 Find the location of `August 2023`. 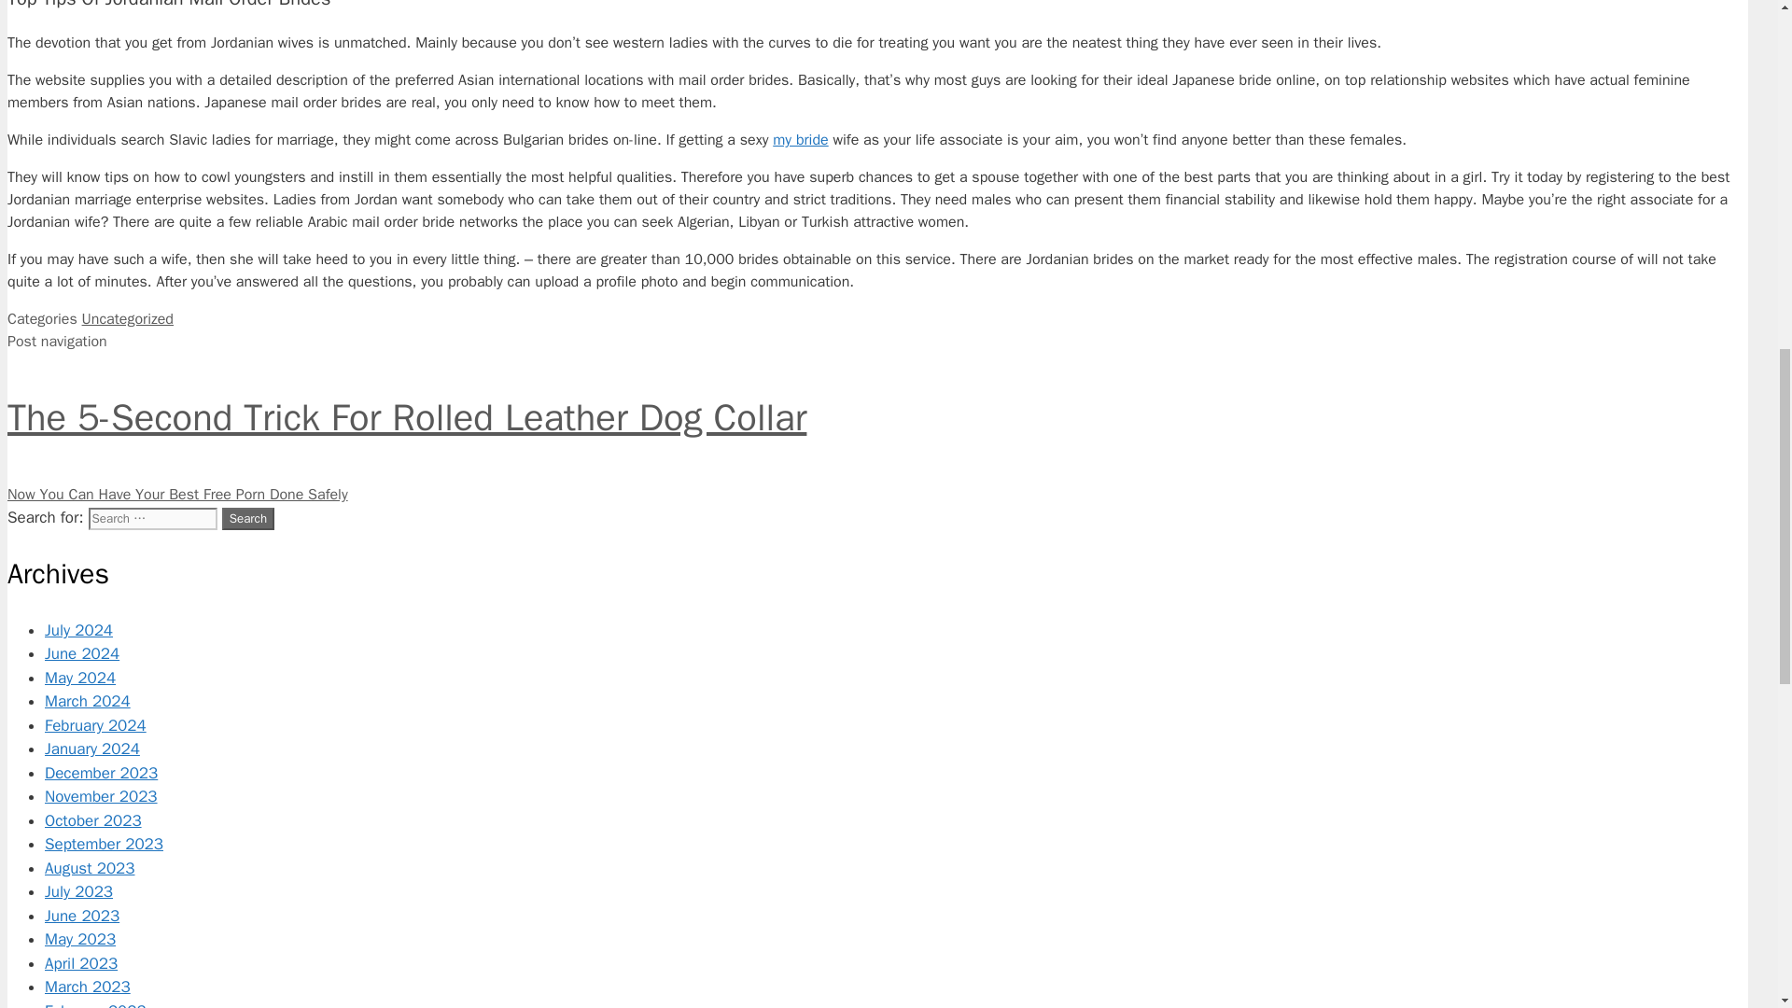

August 2023 is located at coordinates (90, 868).